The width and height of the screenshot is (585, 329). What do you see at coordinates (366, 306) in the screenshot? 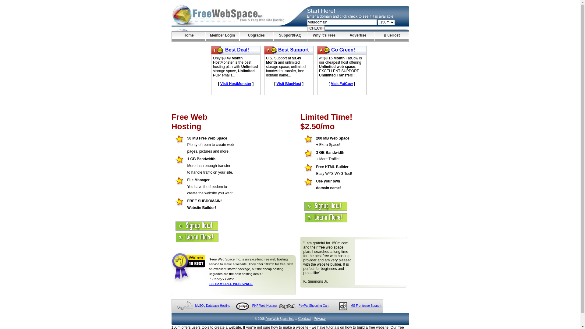
I see `MS Frontpage Support` at bounding box center [366, 306].